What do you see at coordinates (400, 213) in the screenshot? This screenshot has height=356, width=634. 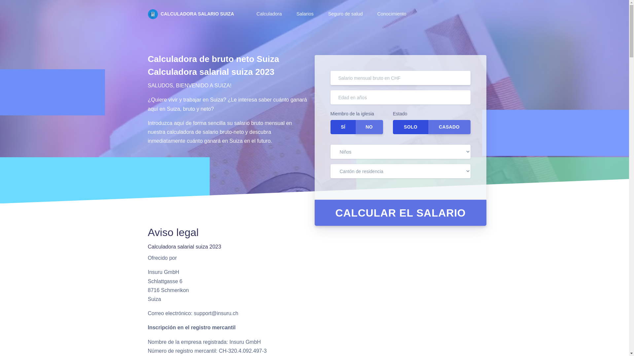 I see `CALCULAR EL SALARIO` at bounding box center [400, 213].